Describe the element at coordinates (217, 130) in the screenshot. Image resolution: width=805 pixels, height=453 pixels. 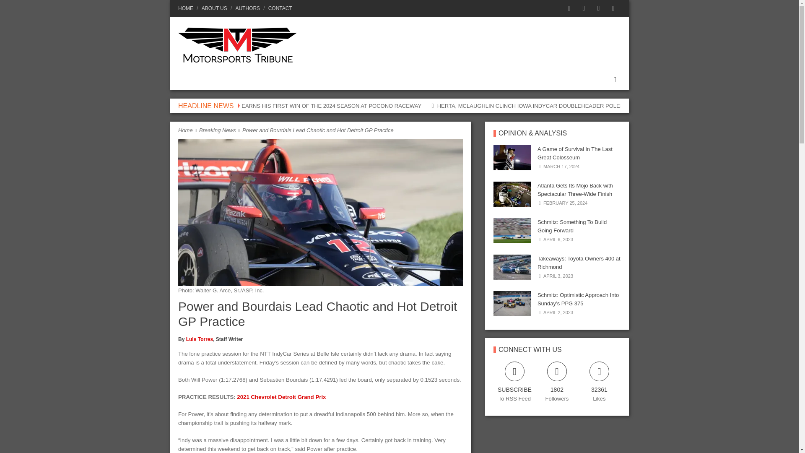
I see `Breaking News` at that location.